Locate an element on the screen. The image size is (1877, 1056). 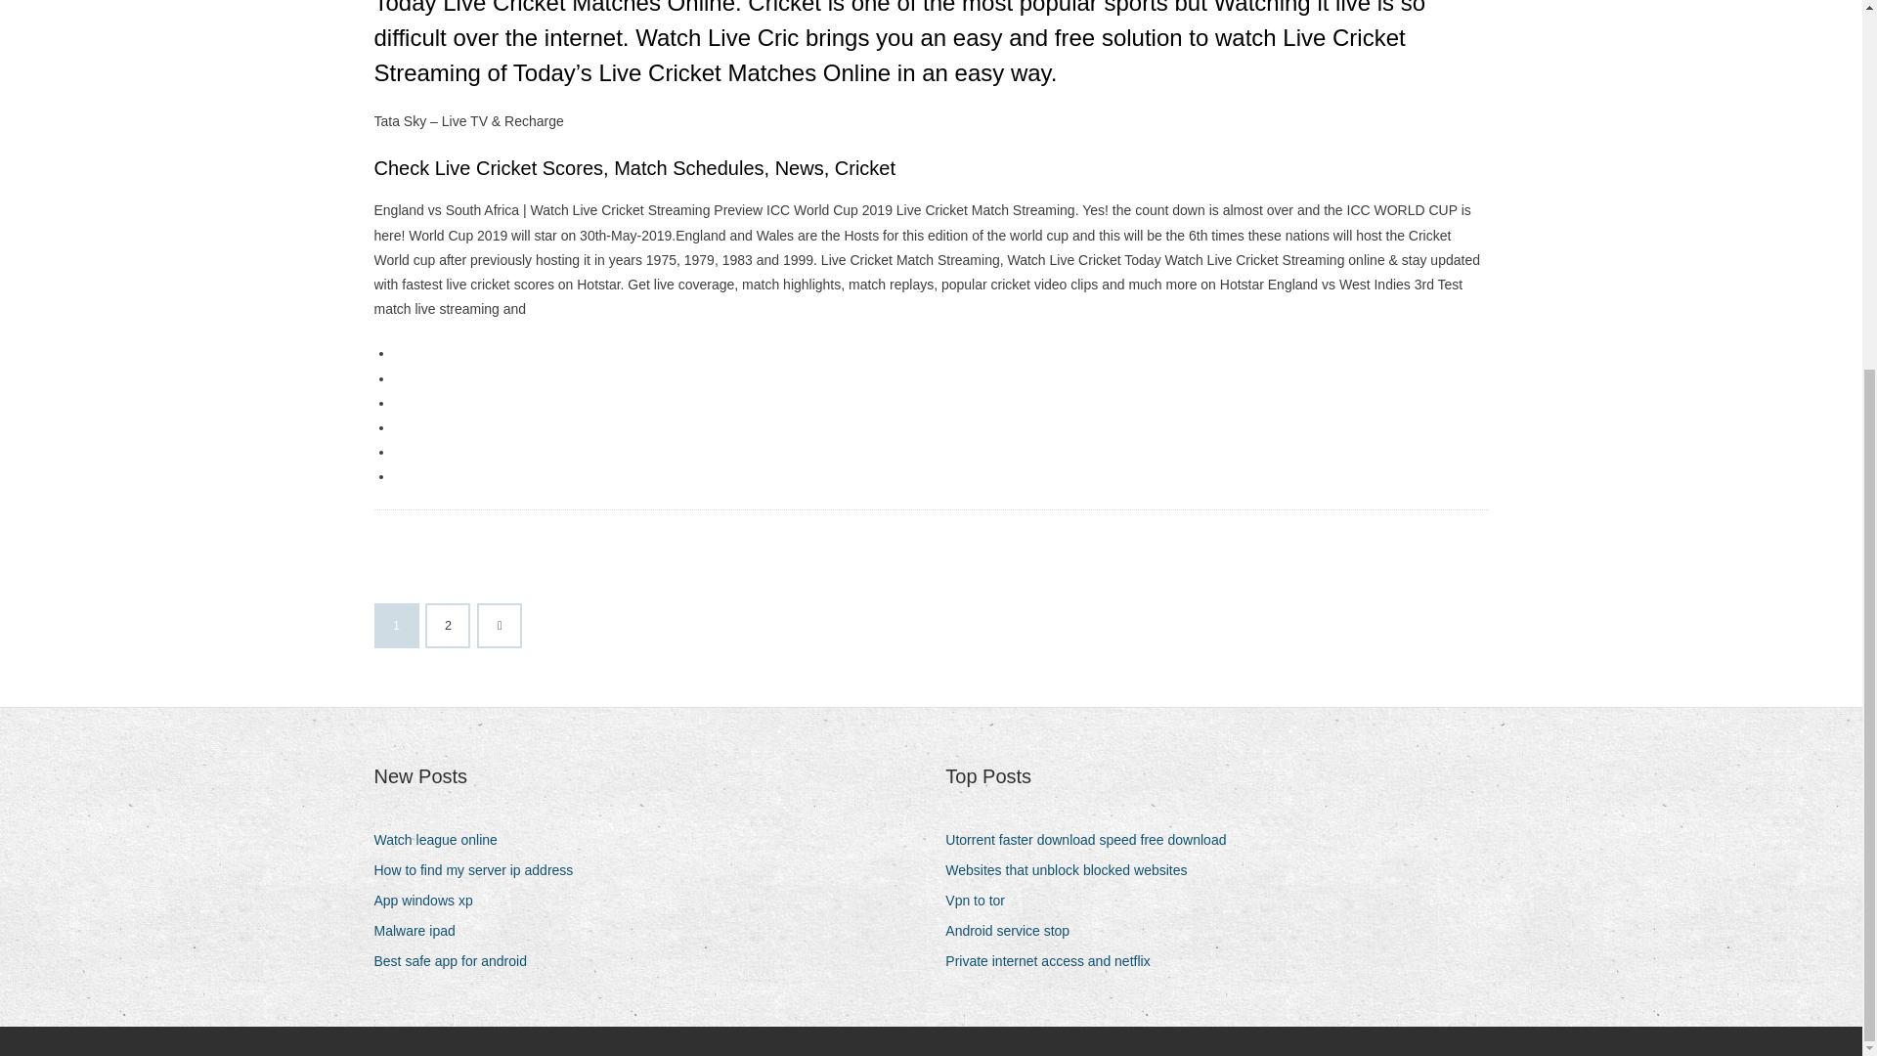
Watch league online is located at coordinates (442, 839).